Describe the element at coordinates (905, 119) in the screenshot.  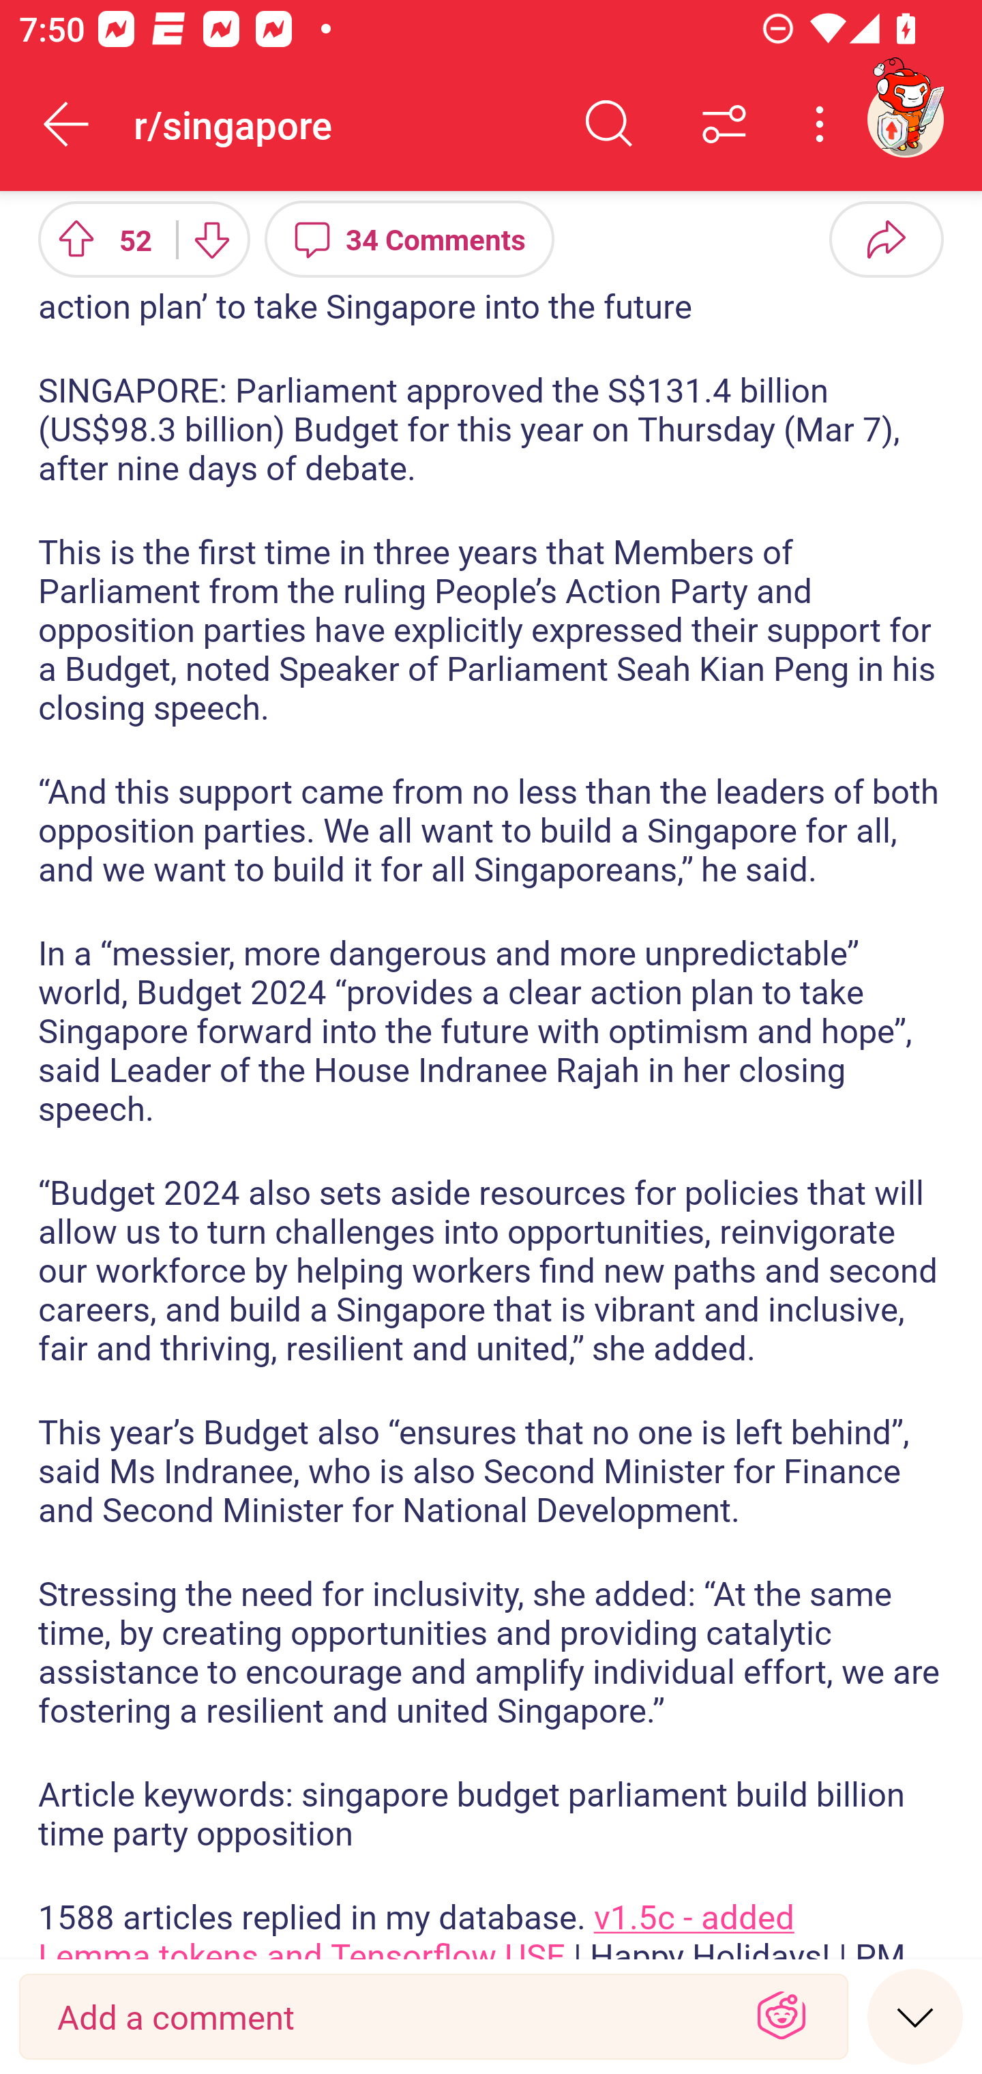
I see `TestAppium002 account` at that location.